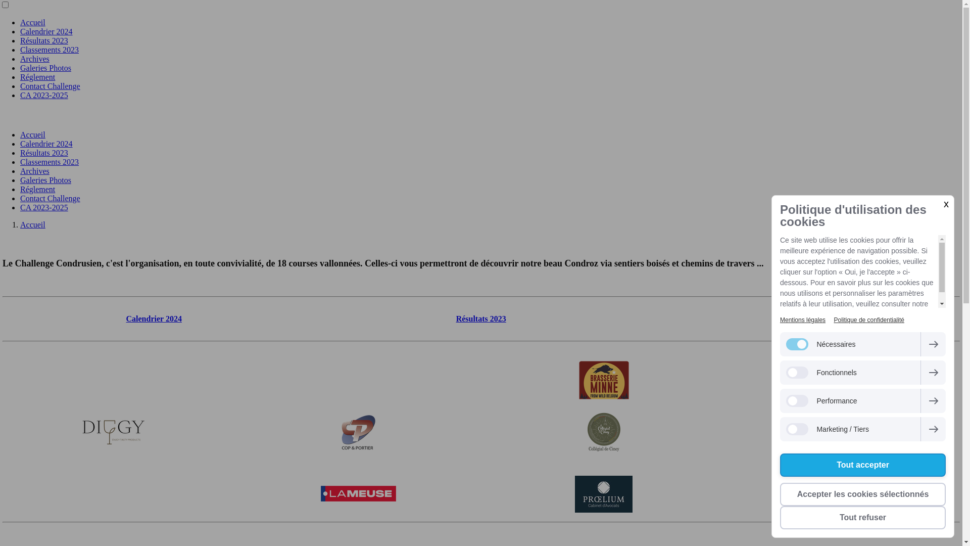 This screenshot has height=546, width=970. What do you see at coordinates (46, 31) in the screenshot?
I see `Calendrier 2024` at bounding box center [46, 31].